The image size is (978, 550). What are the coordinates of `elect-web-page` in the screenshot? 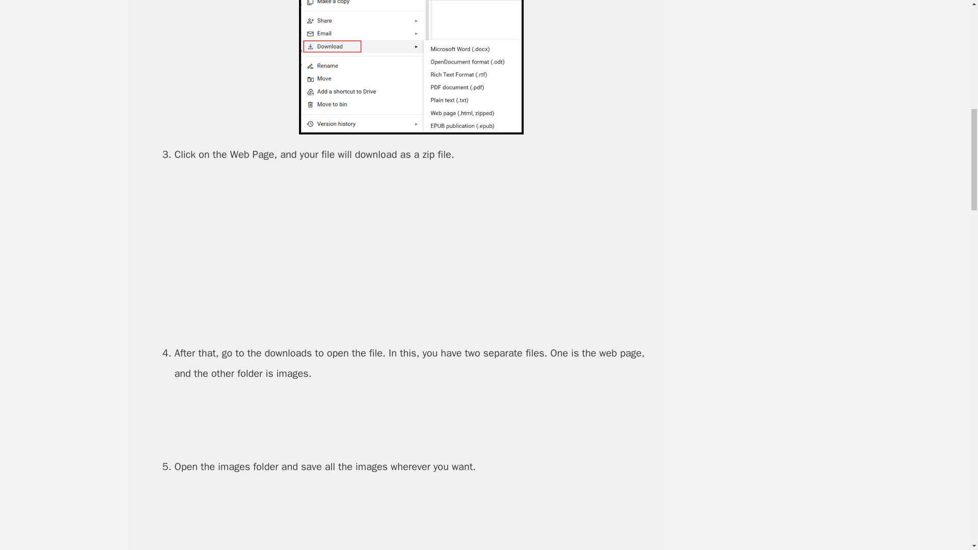 It's located at (411, 254).